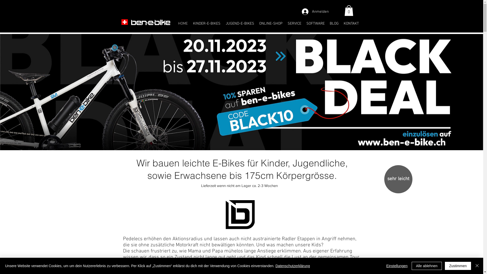 The image size is (487, 274). What do you see at coordinates (349, 11) in the screenshot?
I see `0` at bounding box center [349, 11].